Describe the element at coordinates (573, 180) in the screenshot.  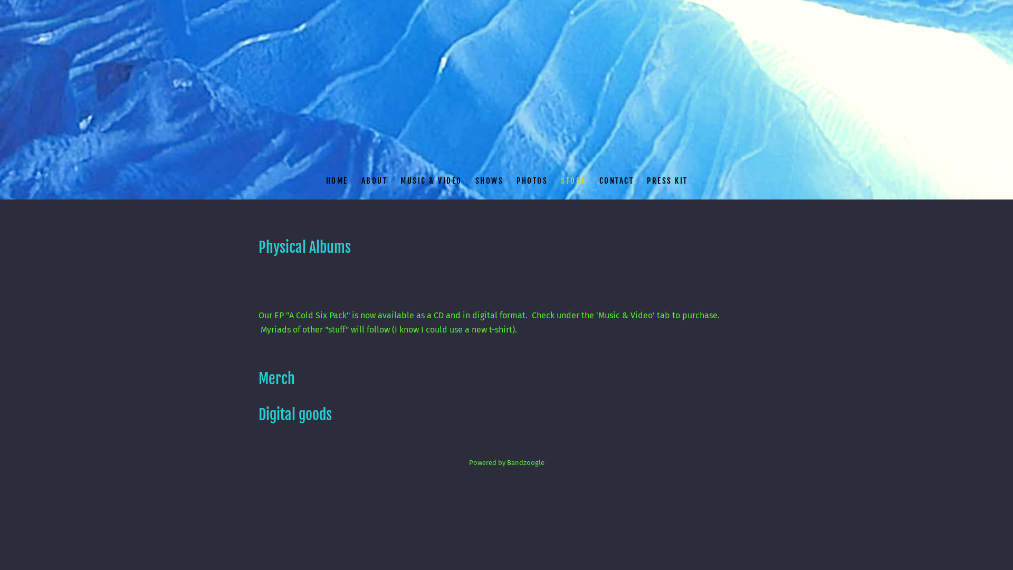
I see `STORE` at that location.